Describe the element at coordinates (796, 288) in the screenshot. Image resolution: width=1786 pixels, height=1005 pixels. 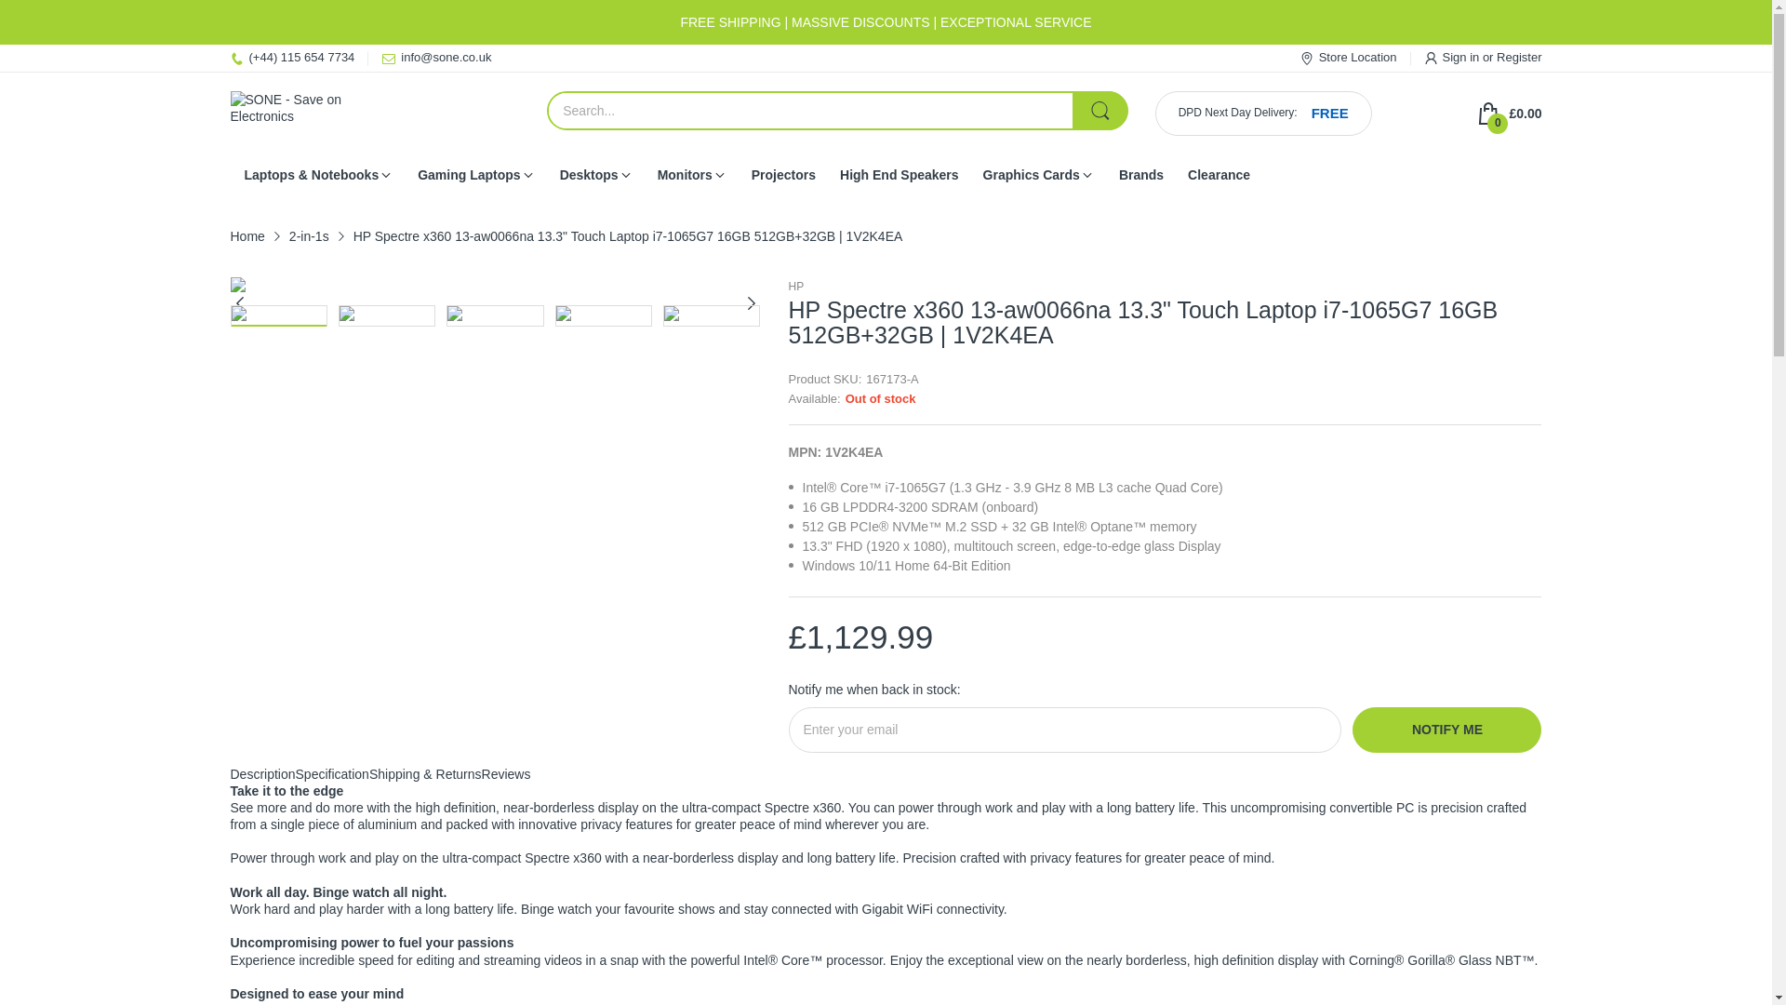
I see `HP` at that location.